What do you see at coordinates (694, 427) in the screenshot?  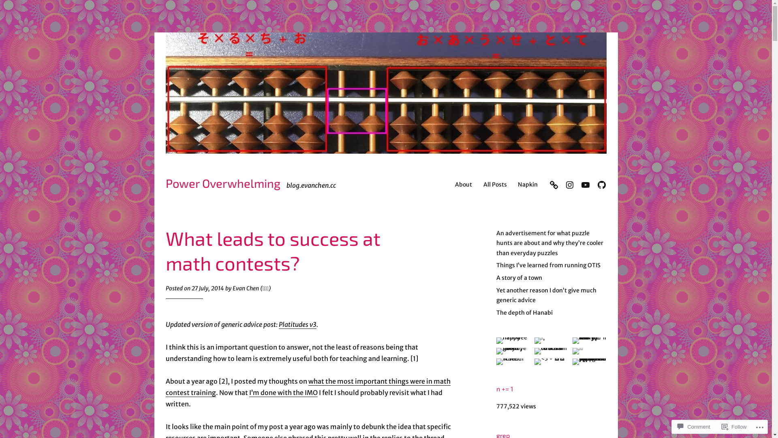 I see `Comment` at bounding box center [694, 427].